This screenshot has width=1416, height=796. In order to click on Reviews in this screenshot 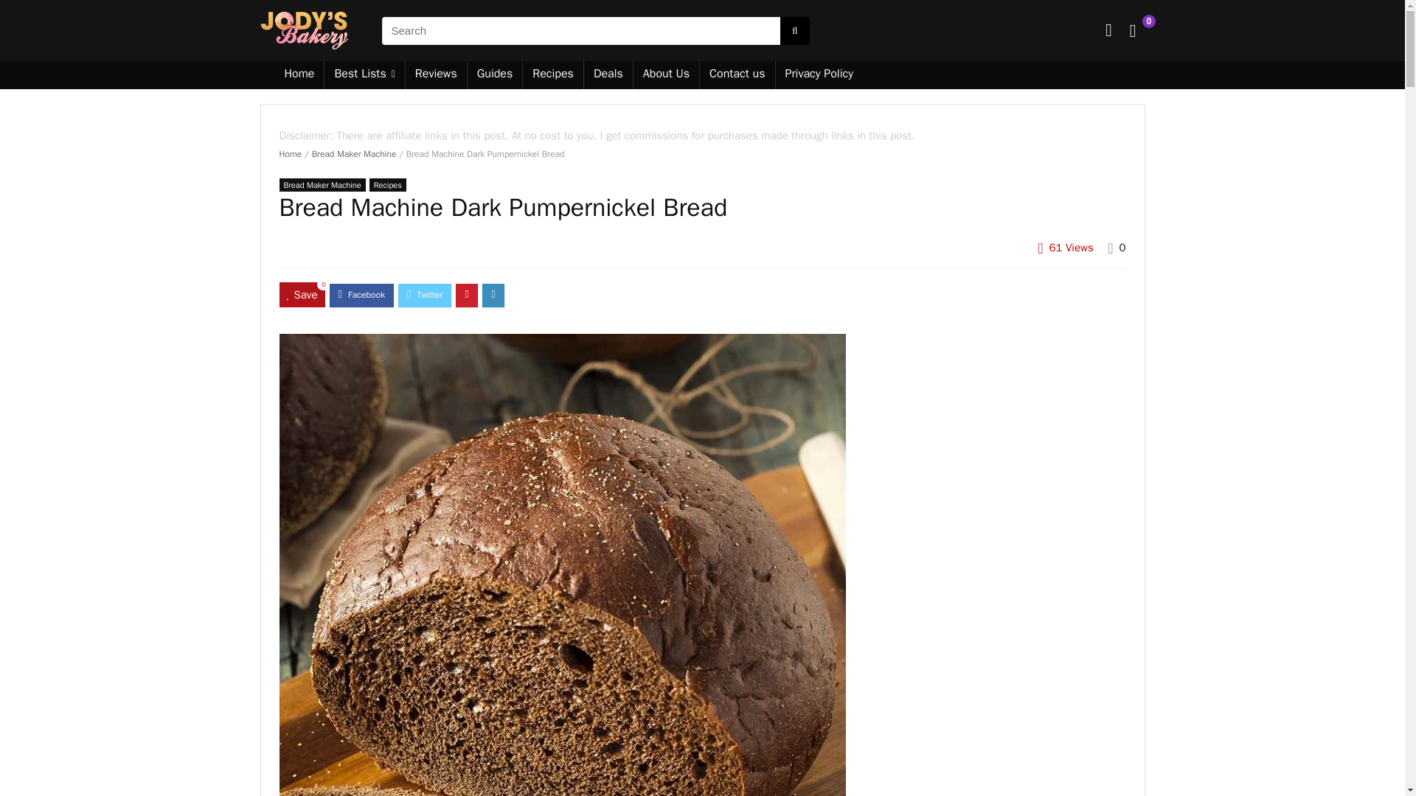, I will do `click(436, 75)`.